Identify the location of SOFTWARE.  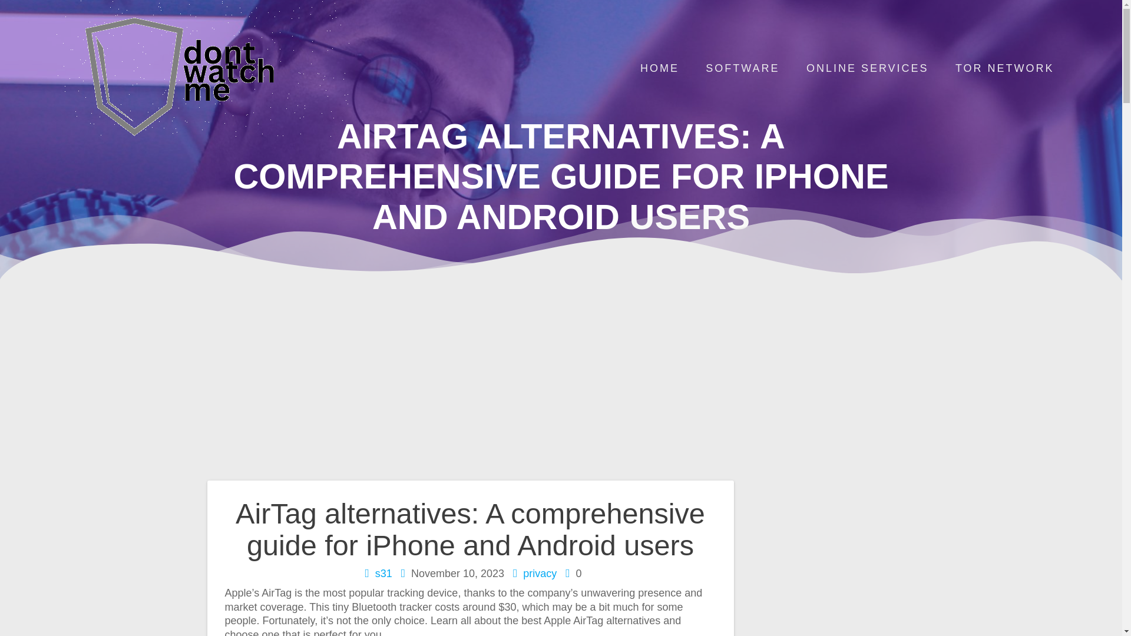
(742, 69).